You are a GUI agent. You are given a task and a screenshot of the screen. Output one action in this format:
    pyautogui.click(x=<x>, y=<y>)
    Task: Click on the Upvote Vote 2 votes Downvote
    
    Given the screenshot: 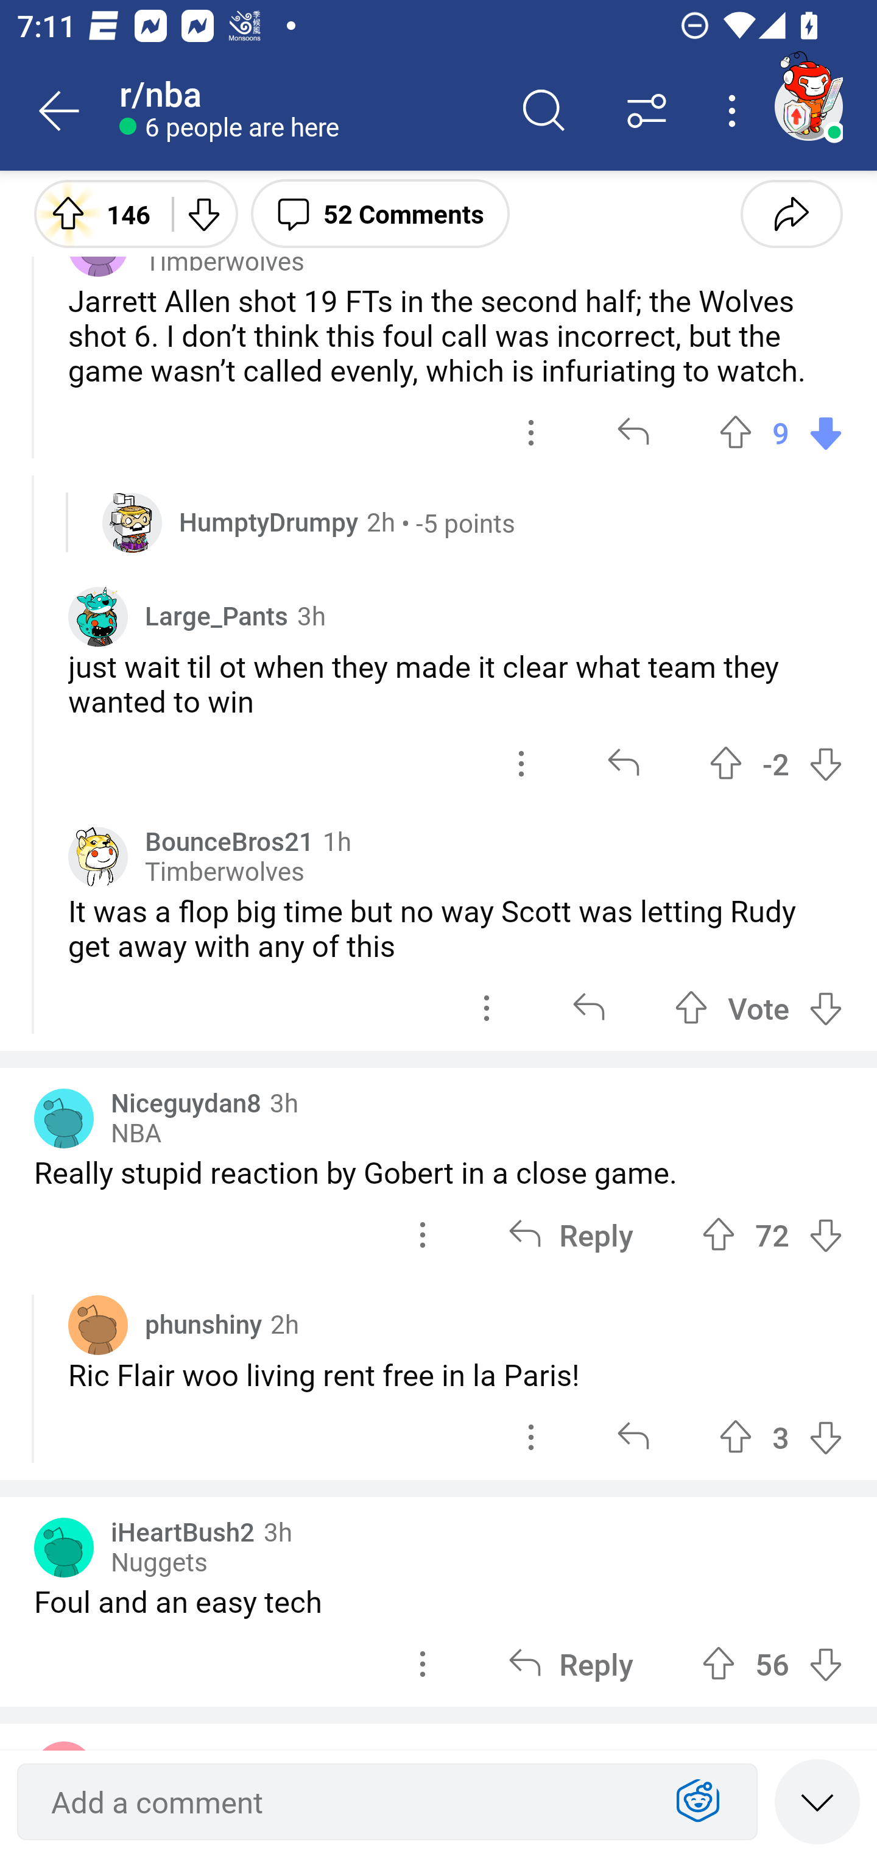 What is the action you would take?
    pyautogui.click(x=759, y=1008)
    